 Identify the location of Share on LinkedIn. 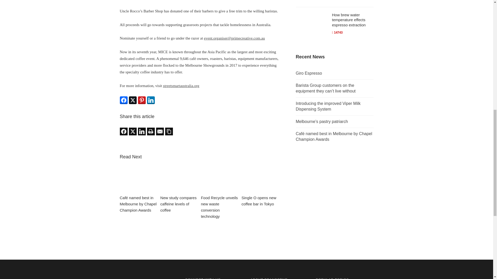
(151, 100).